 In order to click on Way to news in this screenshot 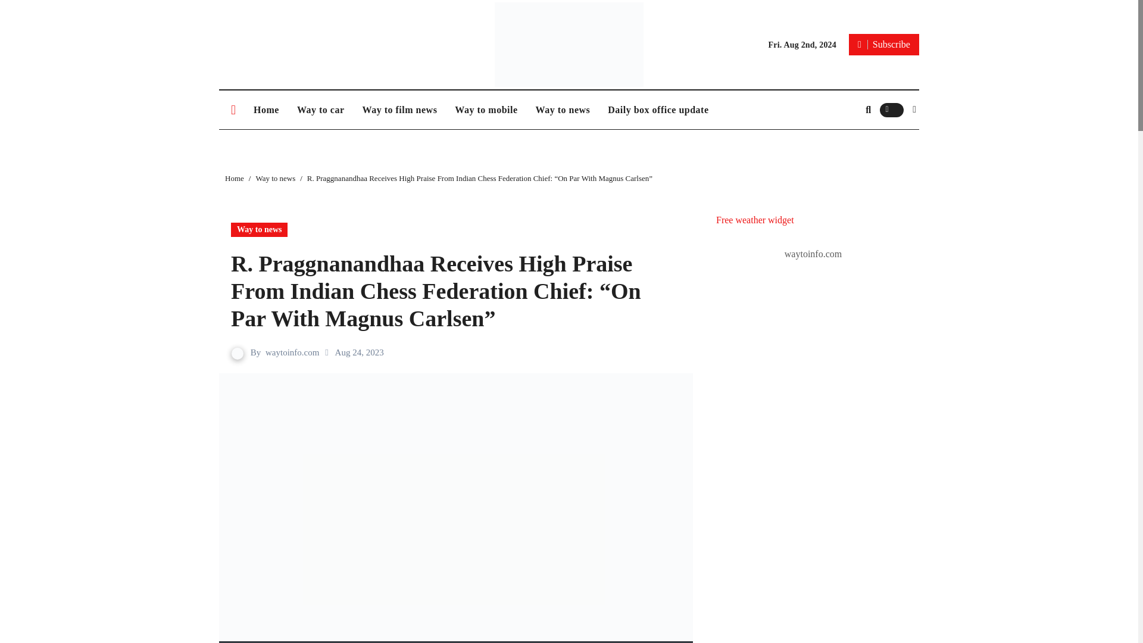, I will do `click(275, 177)`.